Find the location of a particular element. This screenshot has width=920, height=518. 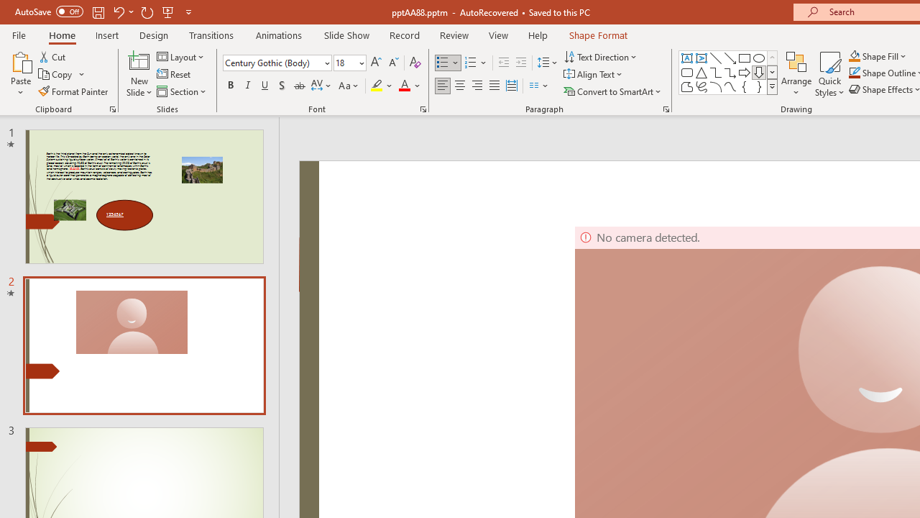

Columns is located at coordinates (539, 86).